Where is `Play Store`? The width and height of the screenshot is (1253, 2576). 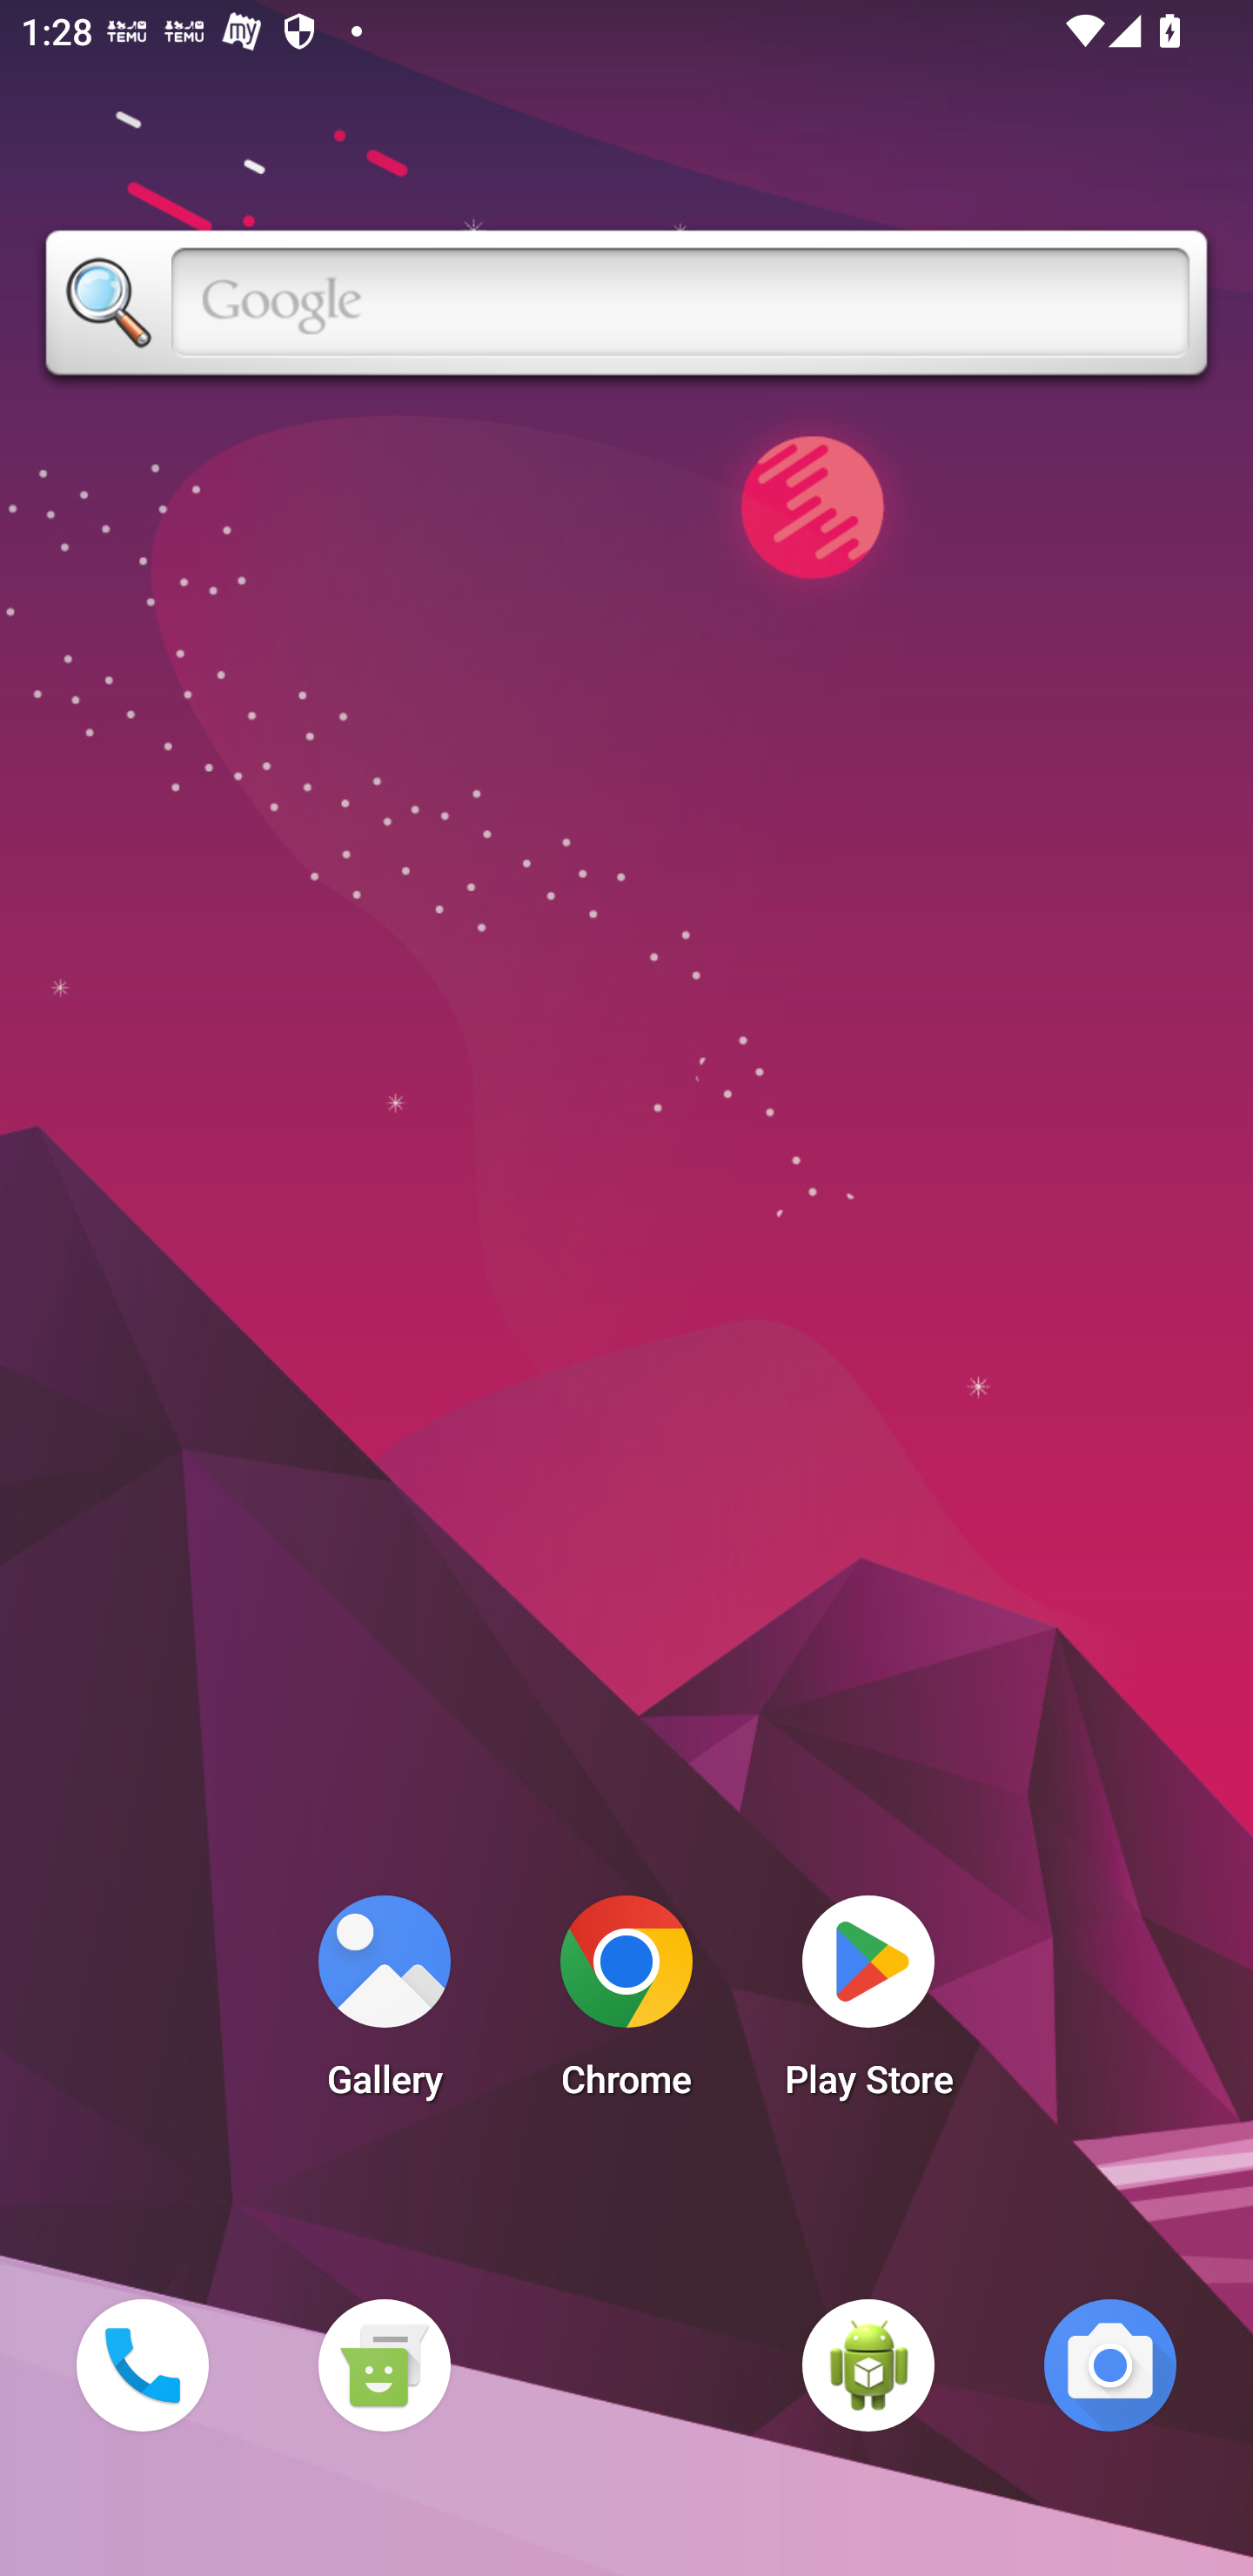
Play Store is located at coordinates (868, 2005).